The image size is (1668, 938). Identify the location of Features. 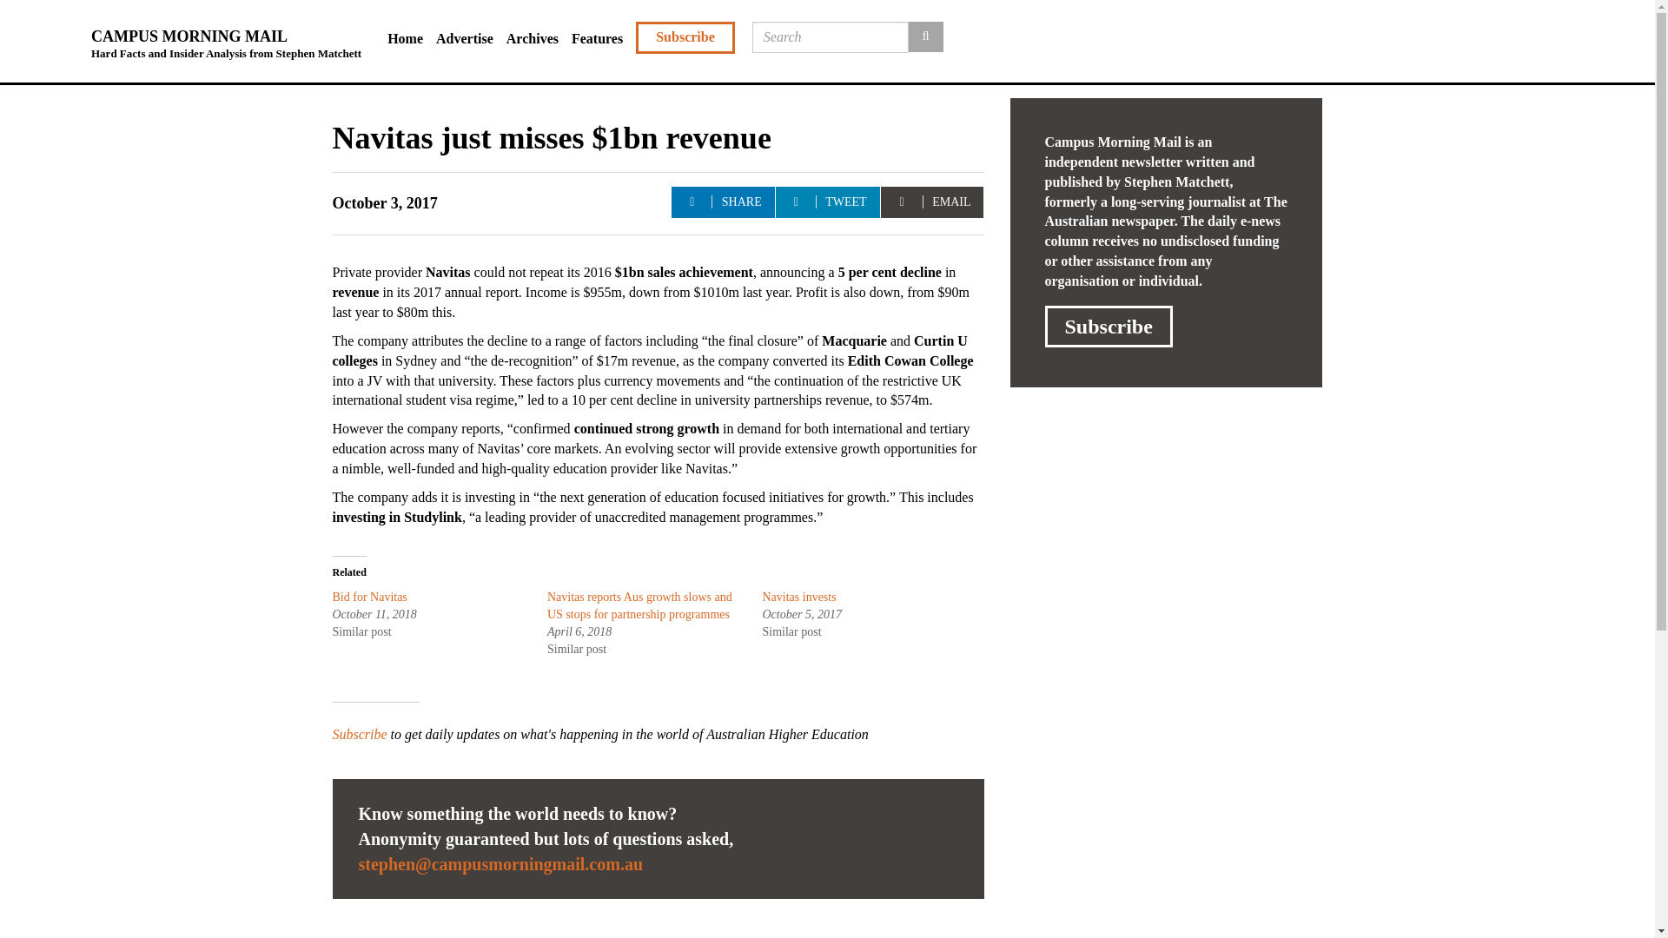
(603, 39).